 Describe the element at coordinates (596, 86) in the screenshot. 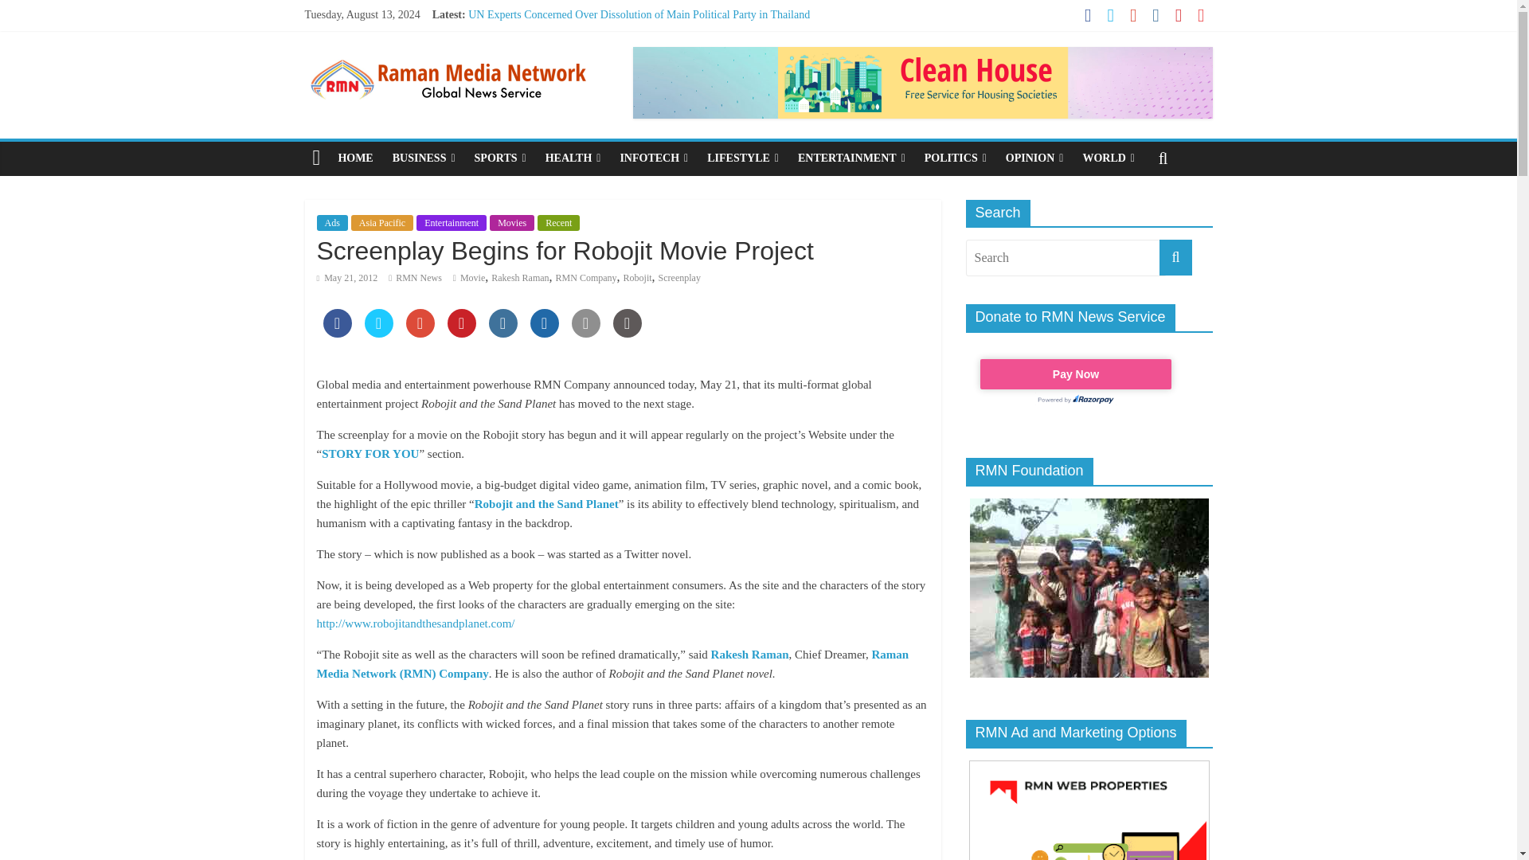

I see `Manish Sisodia Gets Bail, Arvind Kejriwal to Stay in Jail` at that location.